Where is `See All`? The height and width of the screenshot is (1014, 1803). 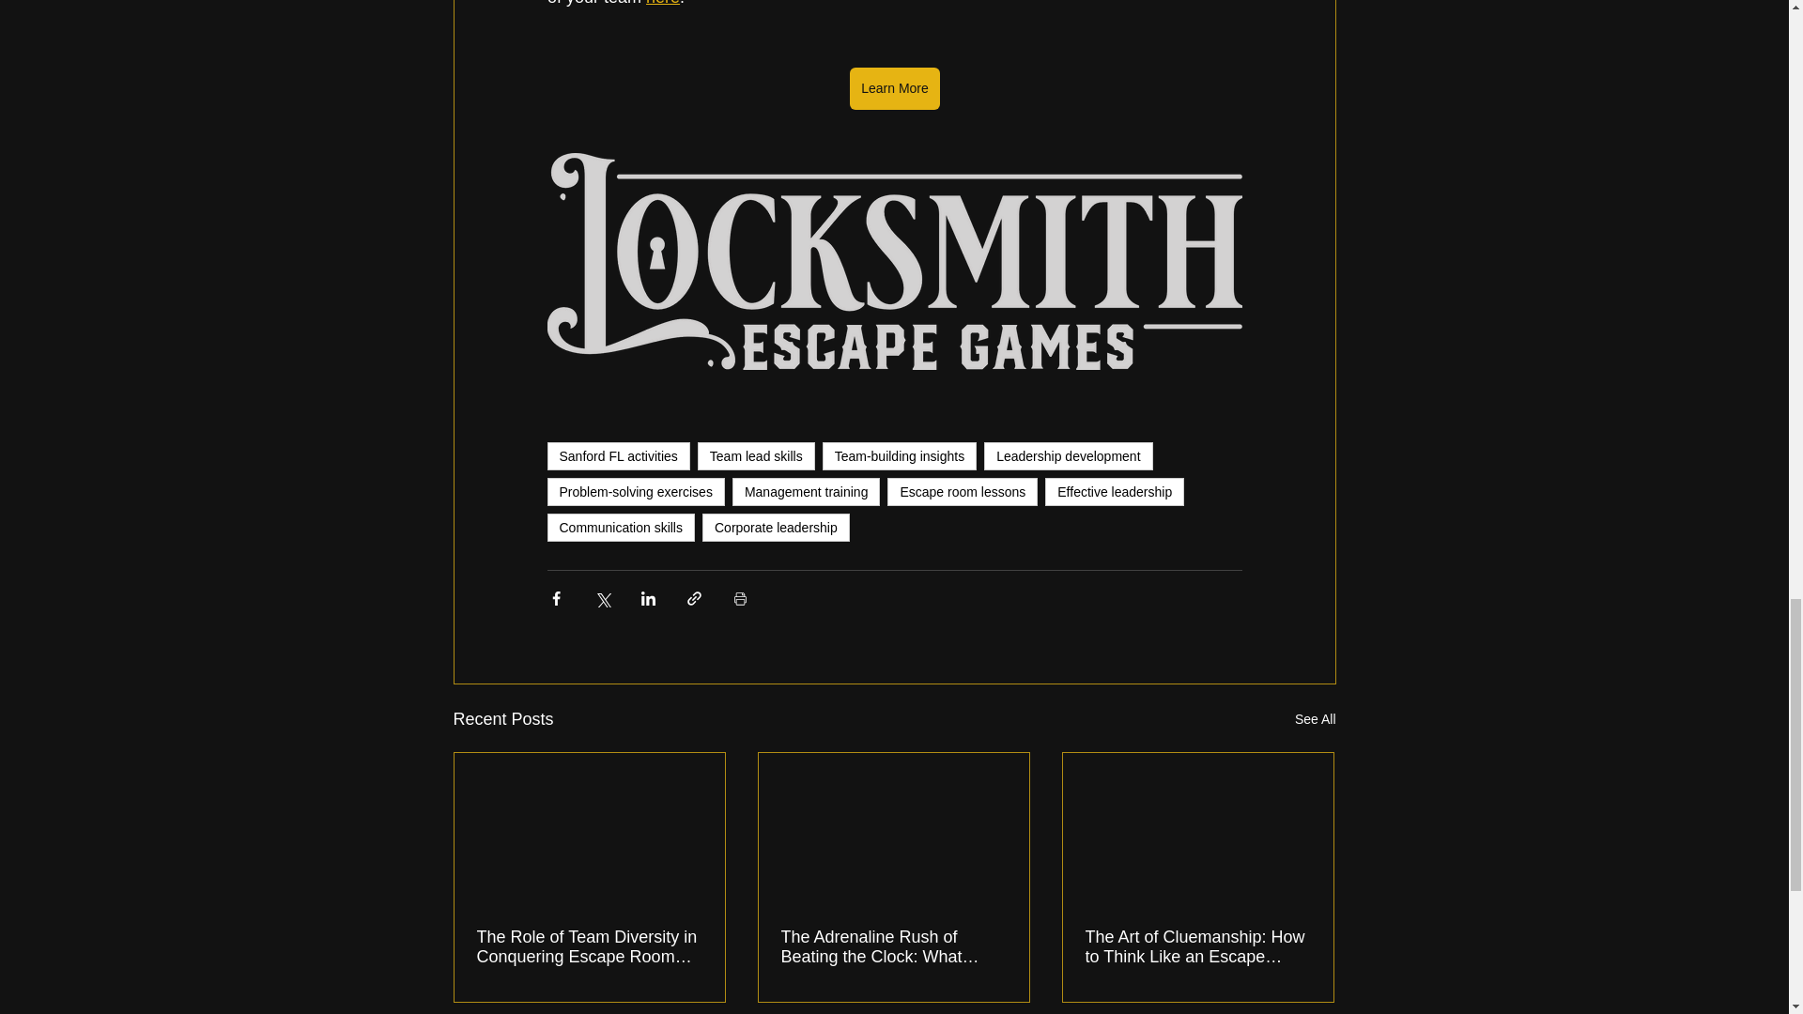 See All is located at coordinates (1315, 719).